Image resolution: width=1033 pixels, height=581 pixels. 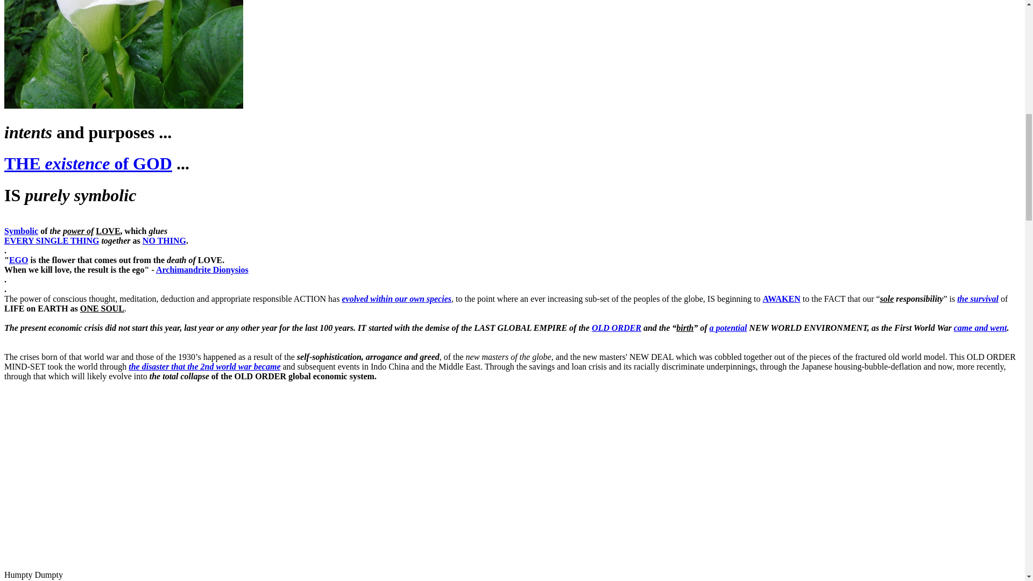 I want to click on a potential, so click(x=728, y=327).